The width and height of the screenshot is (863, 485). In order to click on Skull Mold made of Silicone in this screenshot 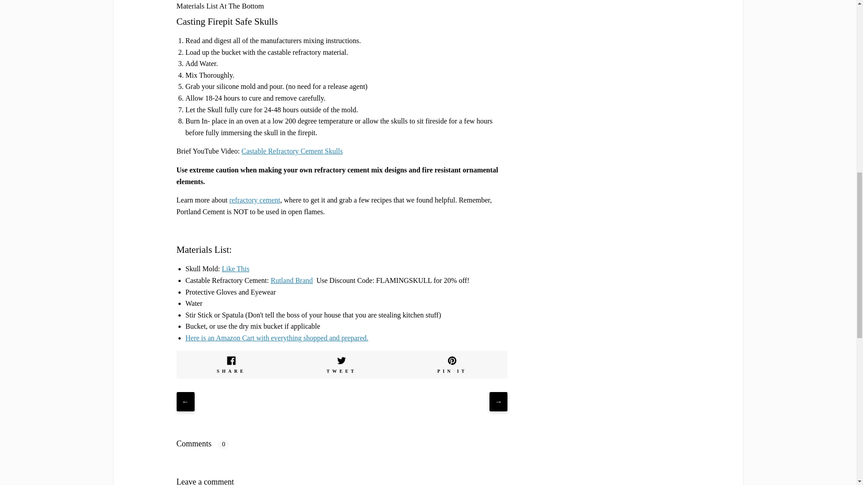, I will do `click(236, 269)`.